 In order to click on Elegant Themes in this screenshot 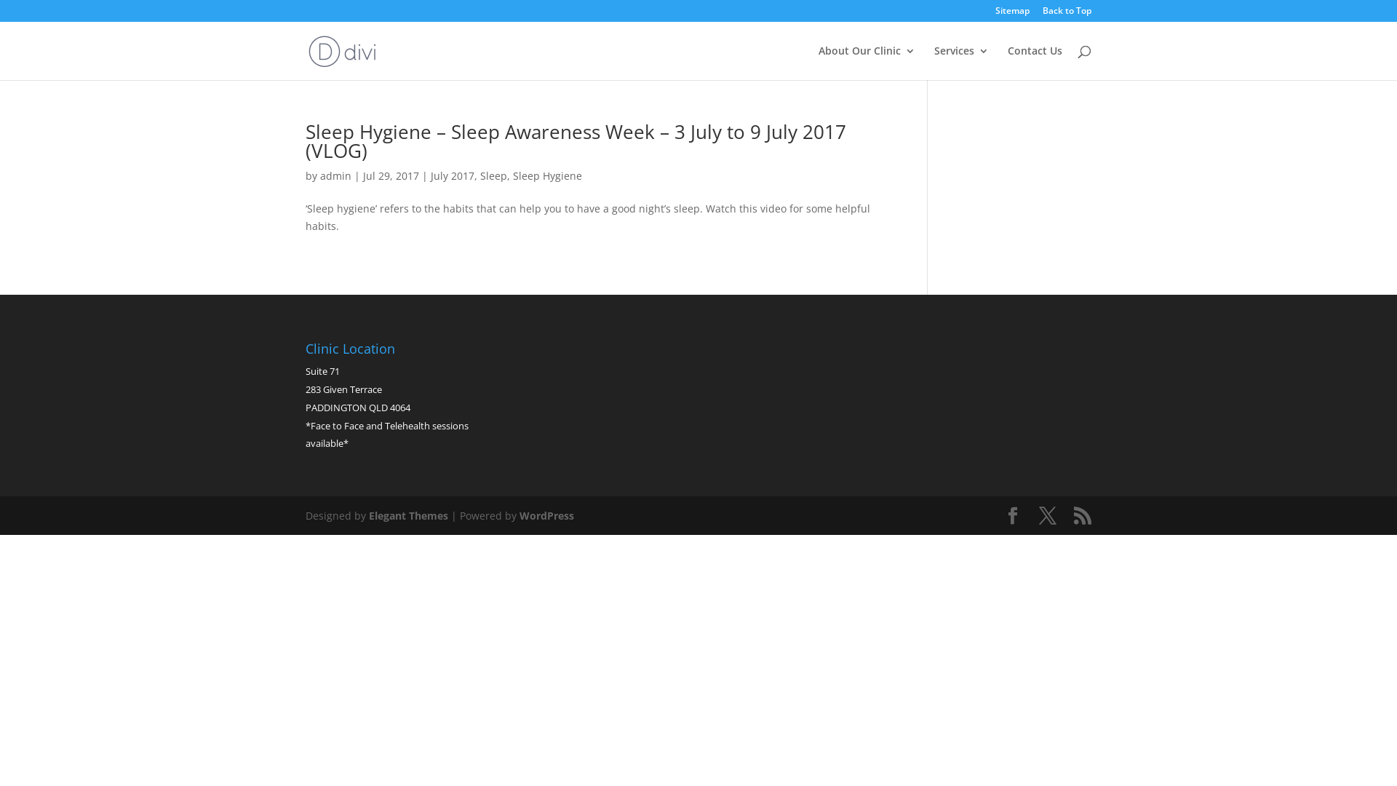, I will do `click(408, 515)`.